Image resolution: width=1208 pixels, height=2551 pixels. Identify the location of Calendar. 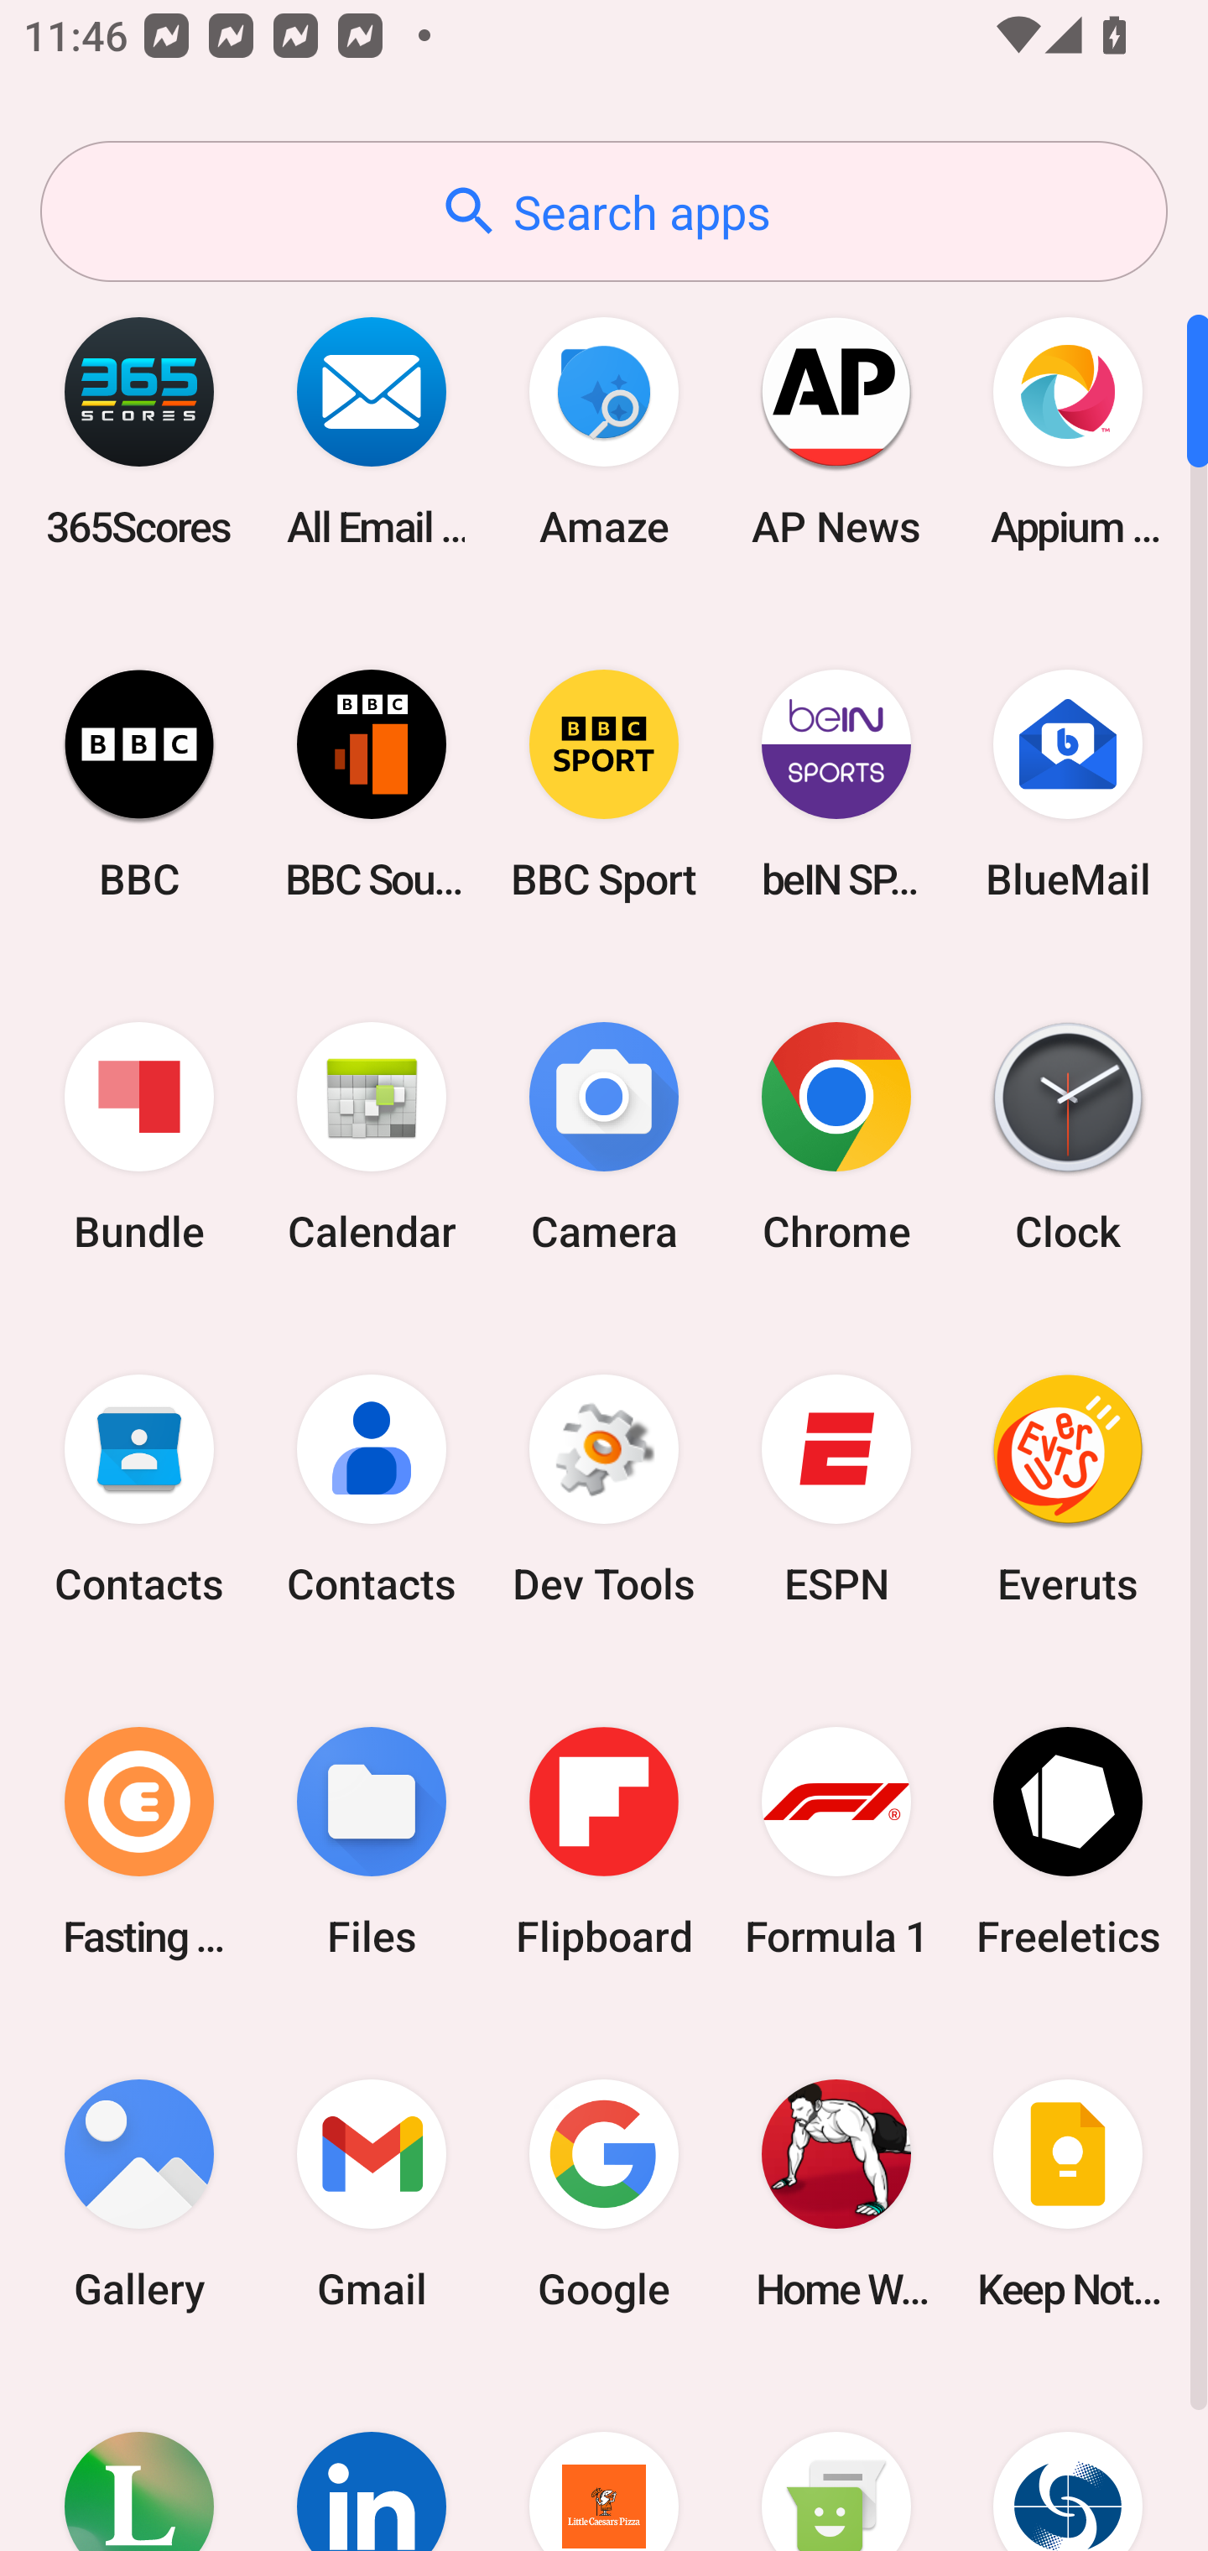
(372, 1138).